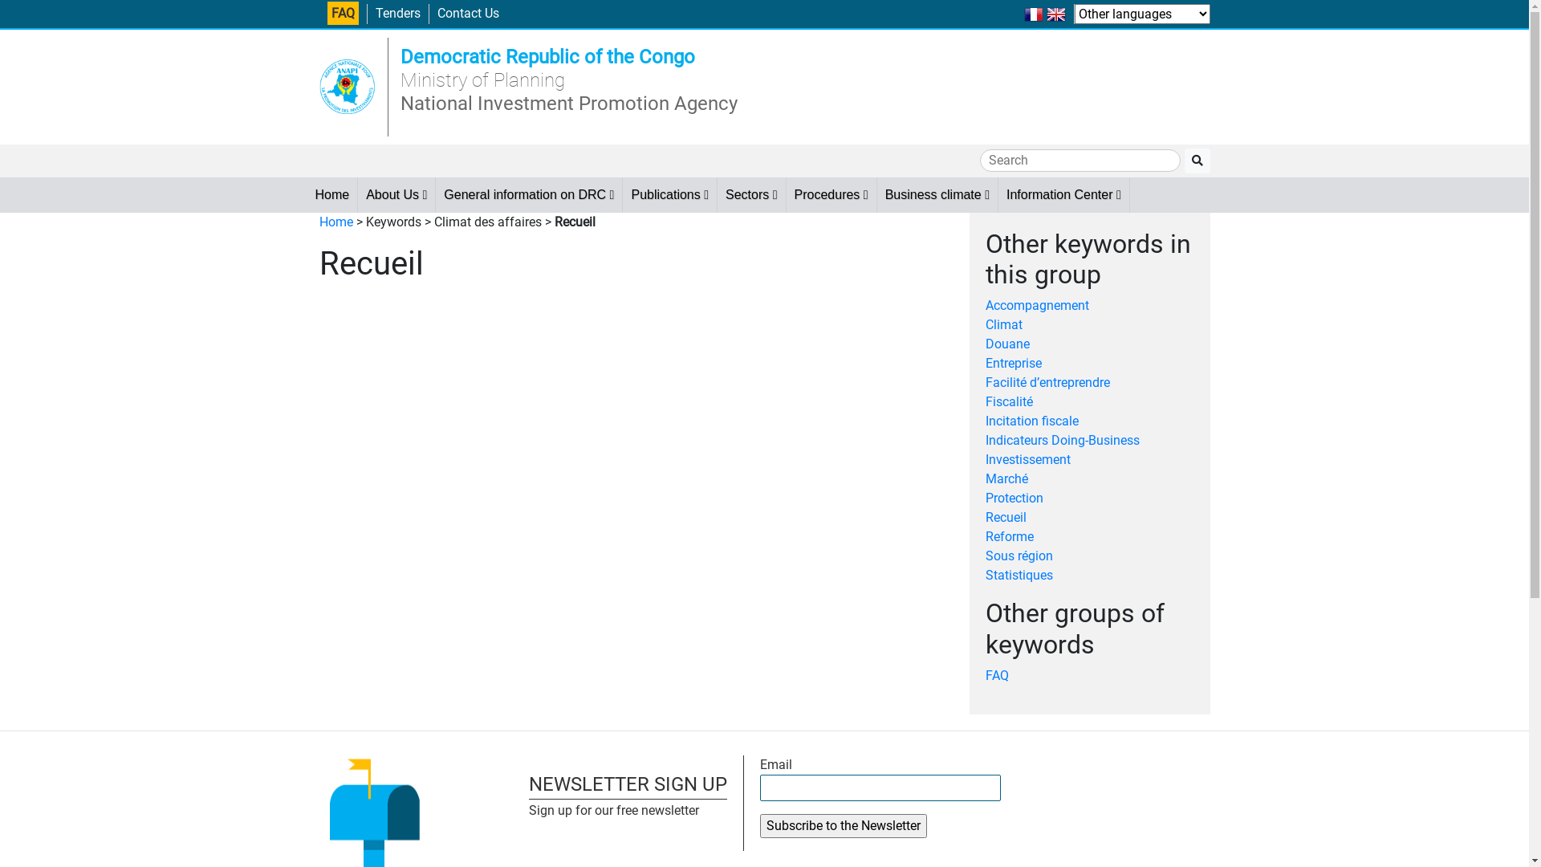 This screenshot has width=1541, height=867. Describe the element at coordinates (398, 13) in the screenshot. I see `Tenders` at that location.